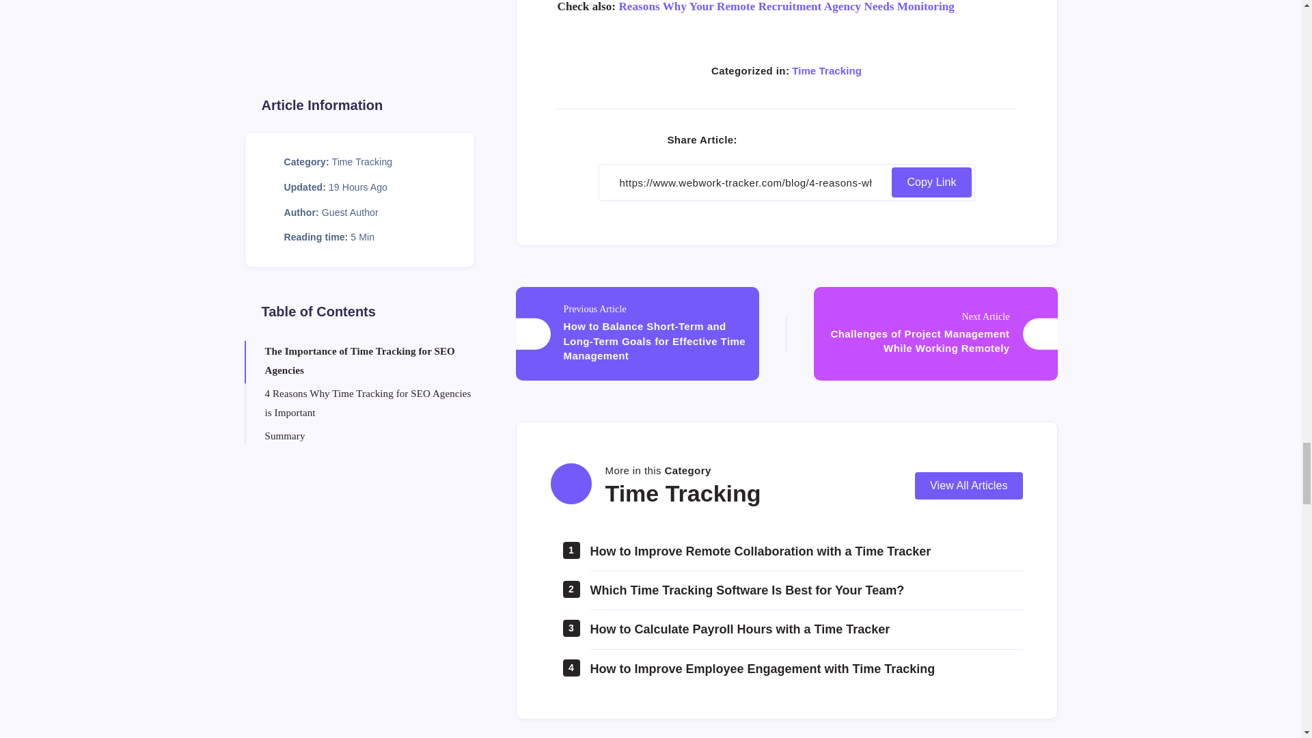  Describe the element at coordinates (786, 7) in the screenshot. I see `Reasons Why Your Remote Recruitment Agency Needs Monitoring` at that location.